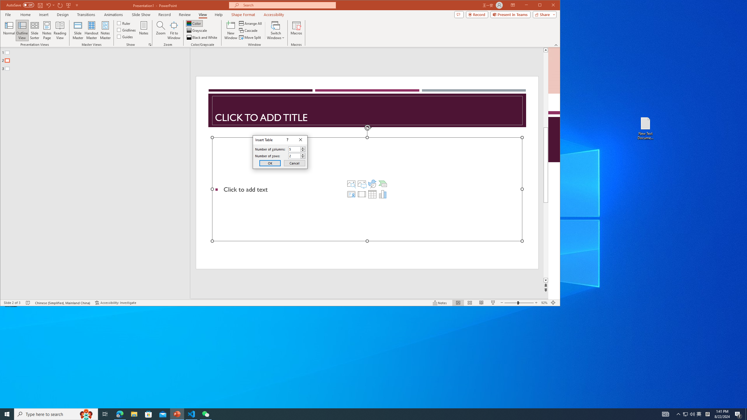 The image size is (747, 420). Describe the element at coordinates (383, 194) in the screenshot. I see `Insert Chart` at that location.